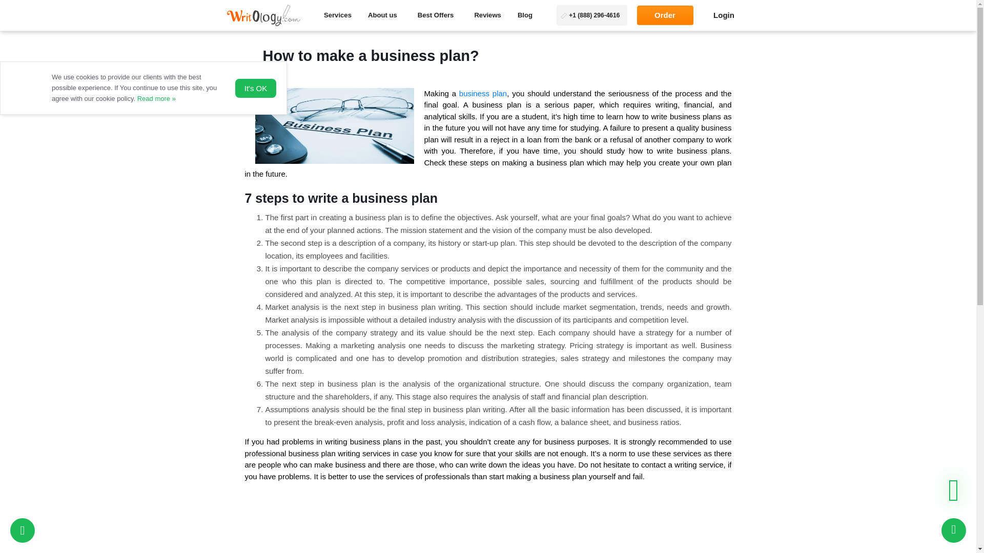 This screenshot has height=553, width=984. I want to click on business plan, so click(483, 93).